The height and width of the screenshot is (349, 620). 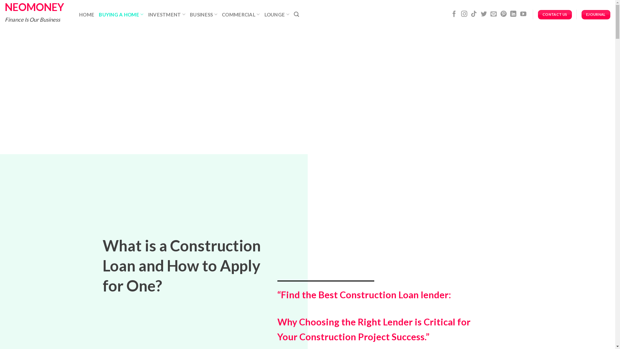 I want to click on Follow on TikTok, so click(x=474, y=14).